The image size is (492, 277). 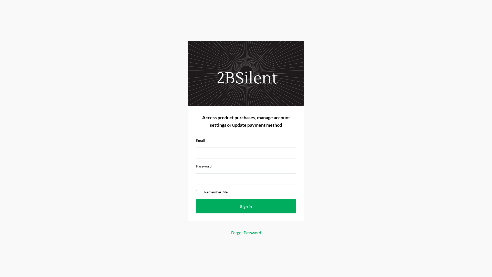 What do you see at coordinates (246, 206) in the screenshot?
I see `Sign in` at bounding box center [246, 206].